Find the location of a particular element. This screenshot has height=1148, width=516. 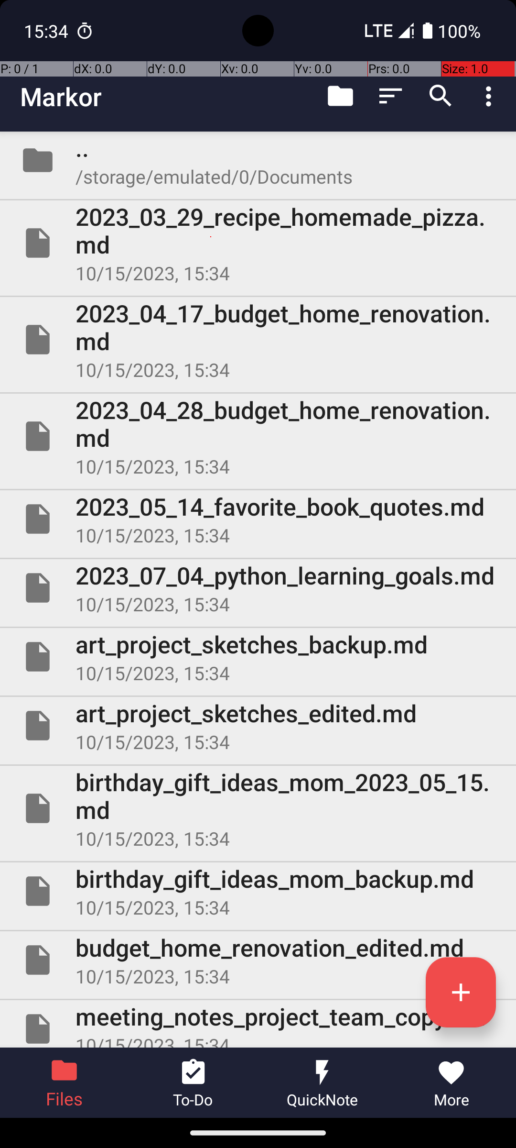

File 2023_05_14_favorite_book_quotes.md  is located at coordinates (258, 519).